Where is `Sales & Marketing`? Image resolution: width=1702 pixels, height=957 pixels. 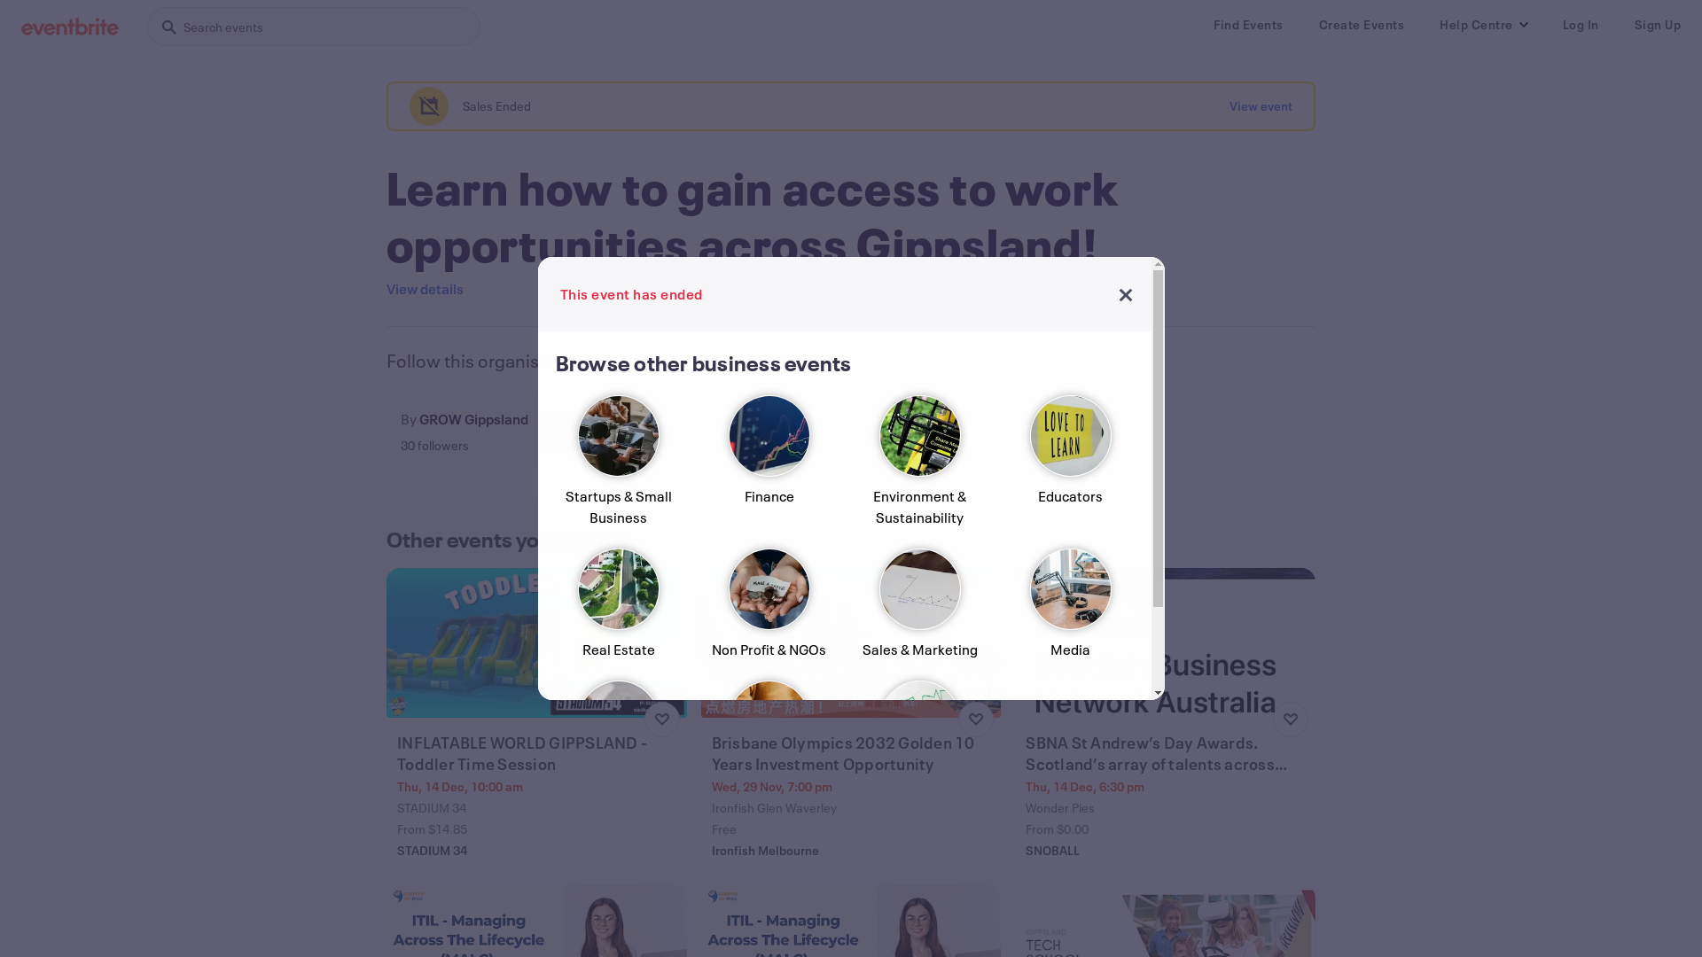 Sales & Marketing is located at coordinates (919, 611).